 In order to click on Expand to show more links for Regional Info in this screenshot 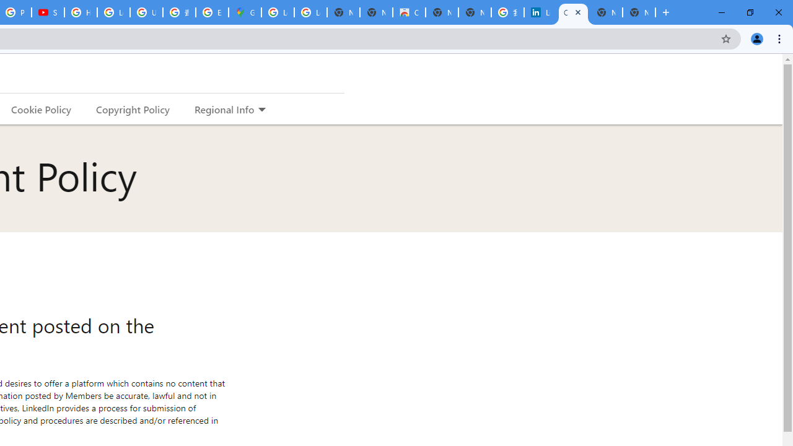, I will do `click(261, 110)`.